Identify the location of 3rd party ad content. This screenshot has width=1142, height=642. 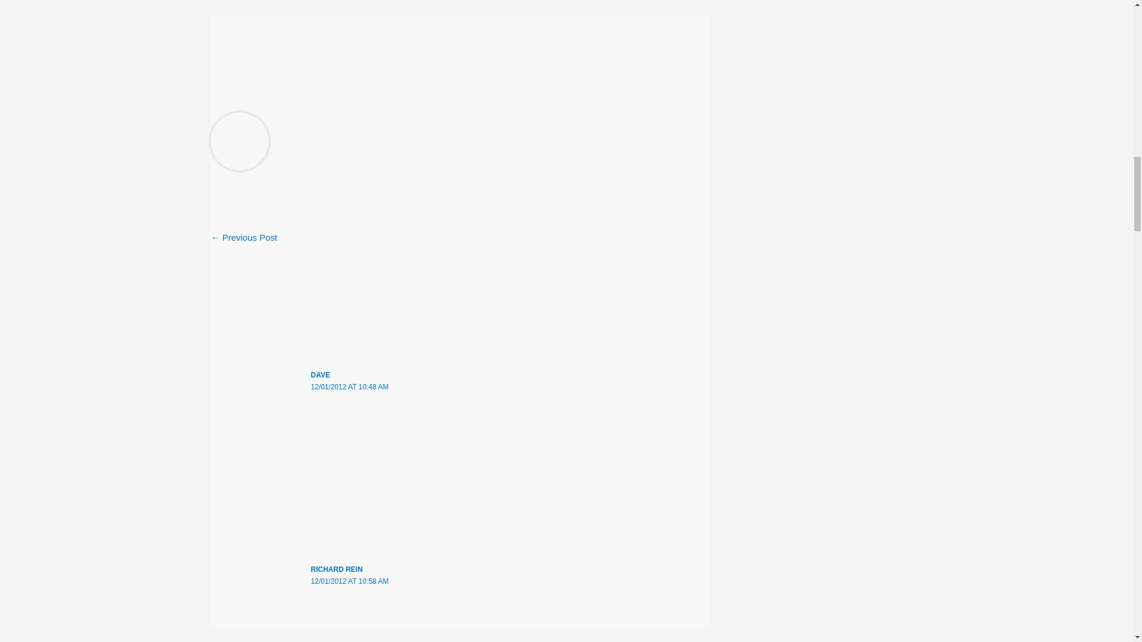
(459, 10).